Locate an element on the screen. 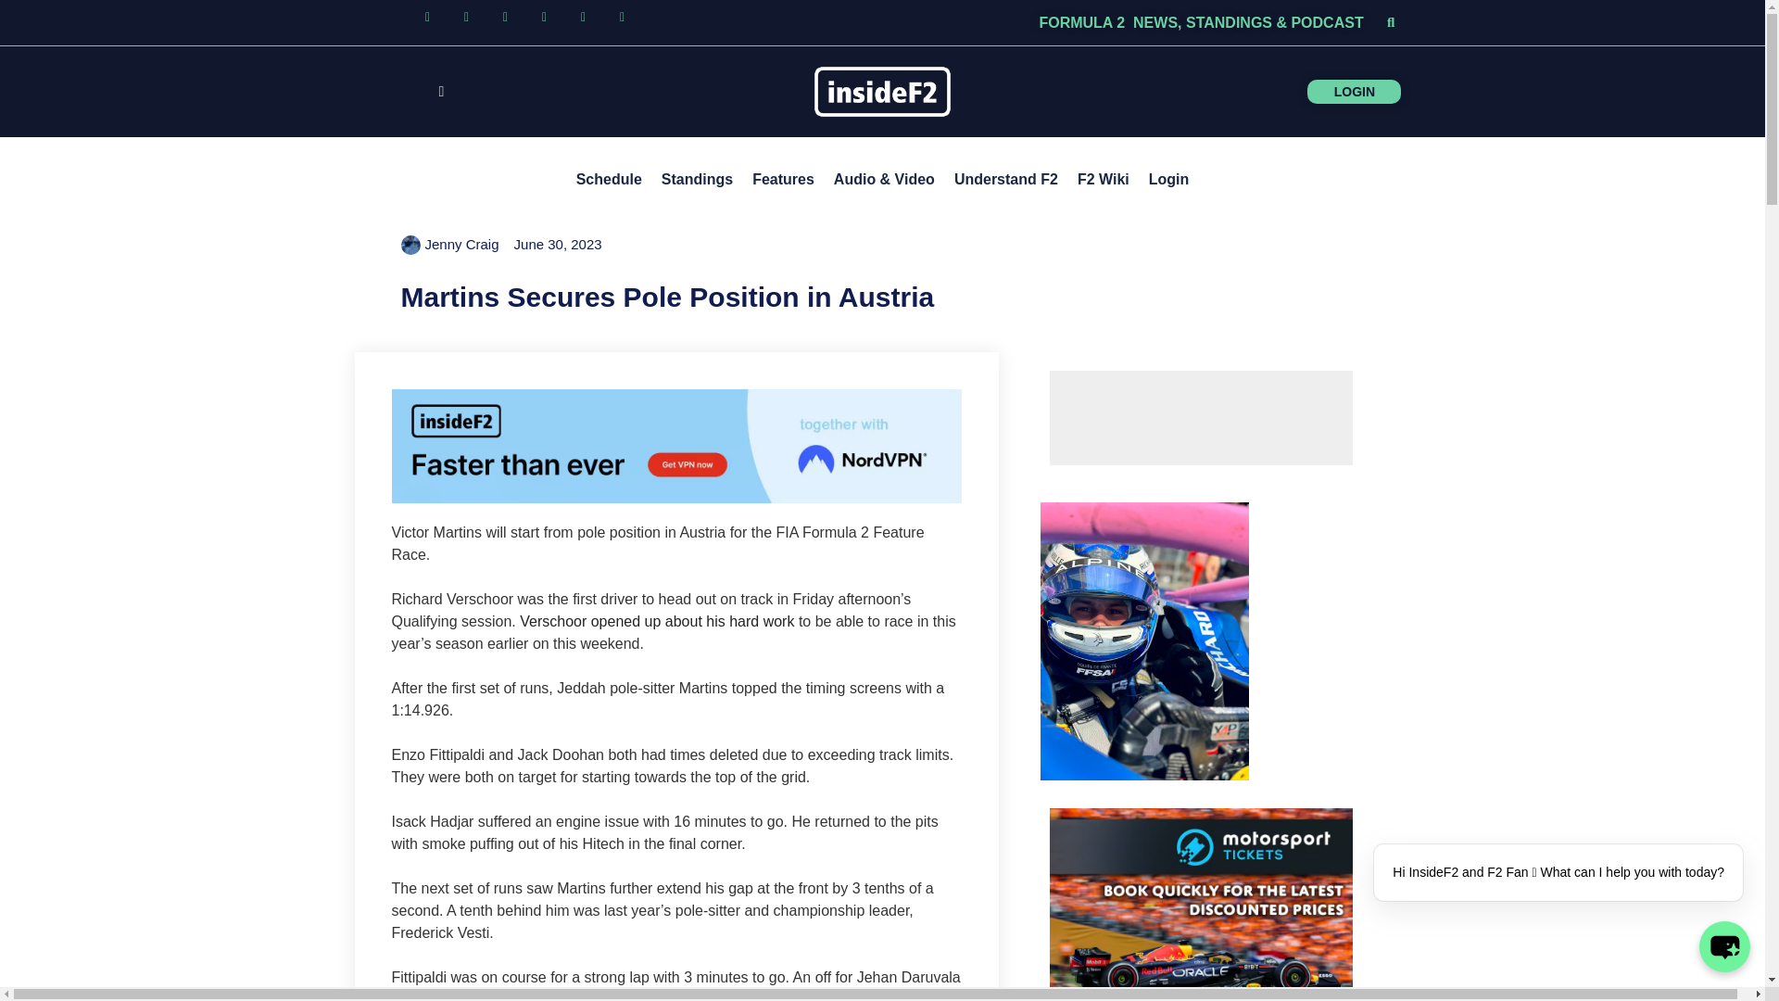  Advertisement is located at coordinates (1201, 417).